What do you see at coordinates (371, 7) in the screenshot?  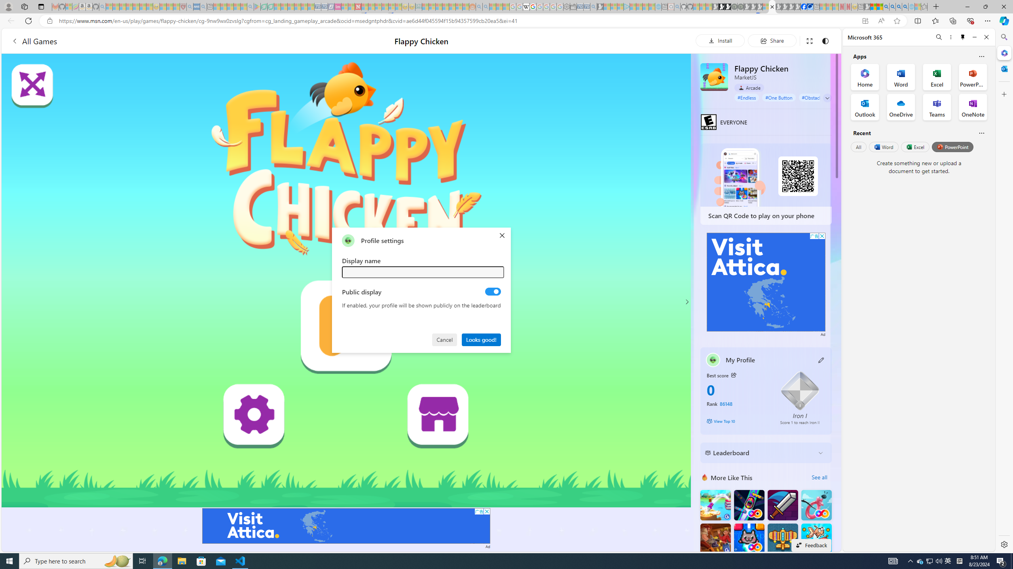 I see `14 Common Myths Debunked By Scientific Facts - Sleeping` at bounding box center [371, 7].